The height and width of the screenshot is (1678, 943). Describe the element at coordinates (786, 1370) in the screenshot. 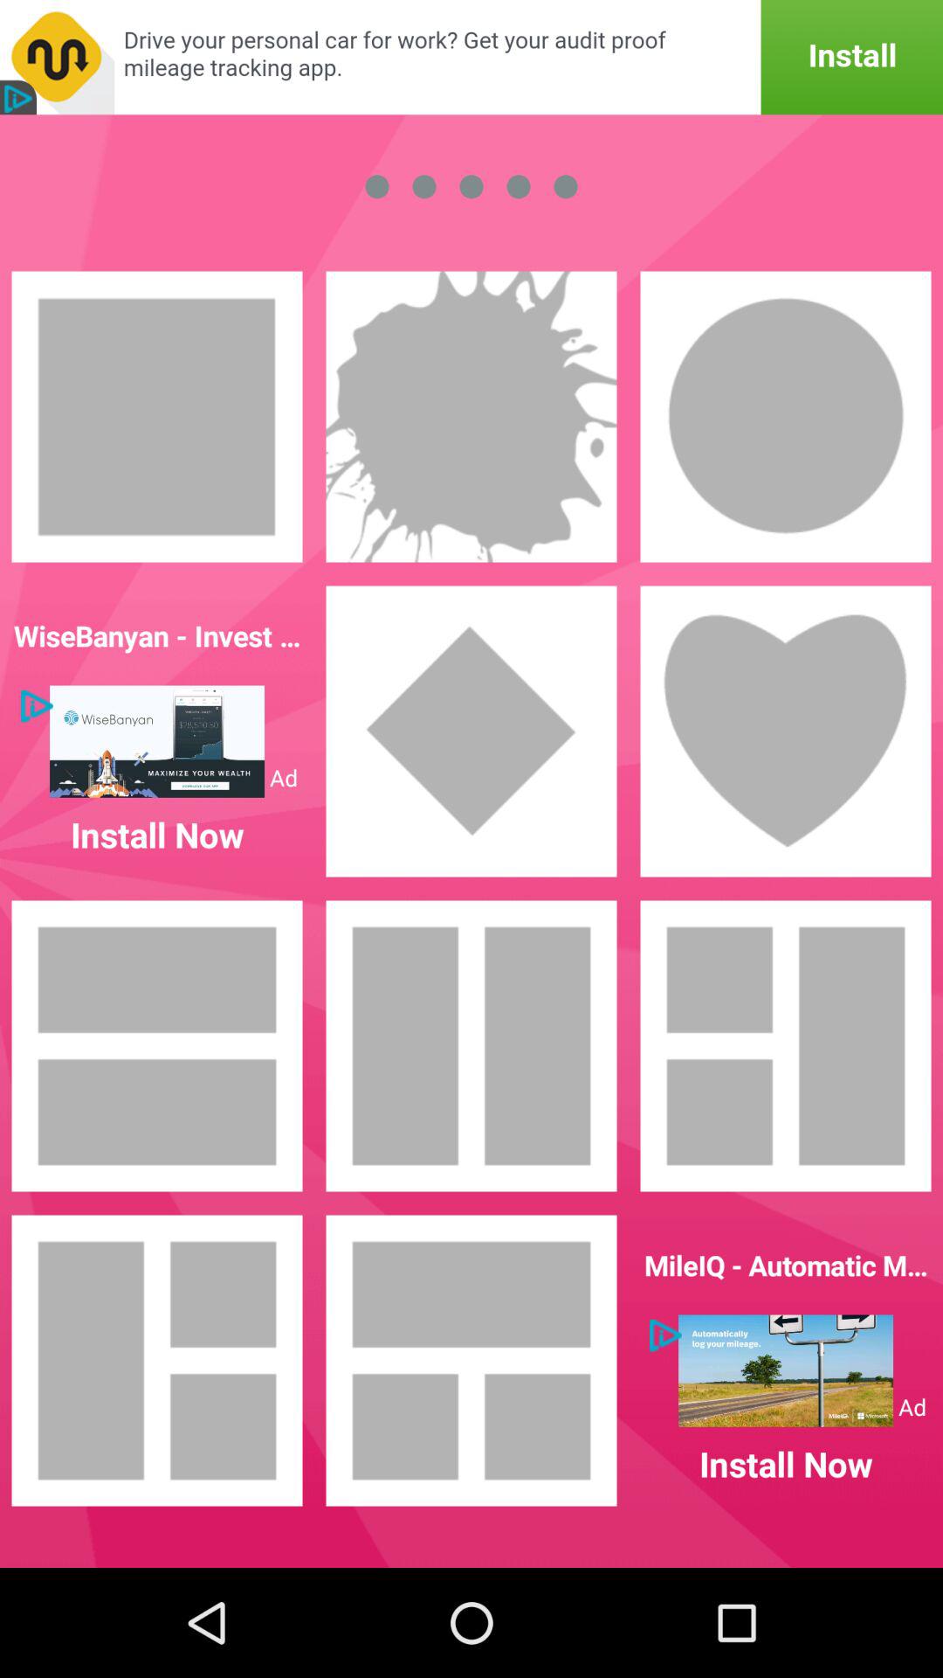

I see `click on to view advertisement` at that location.